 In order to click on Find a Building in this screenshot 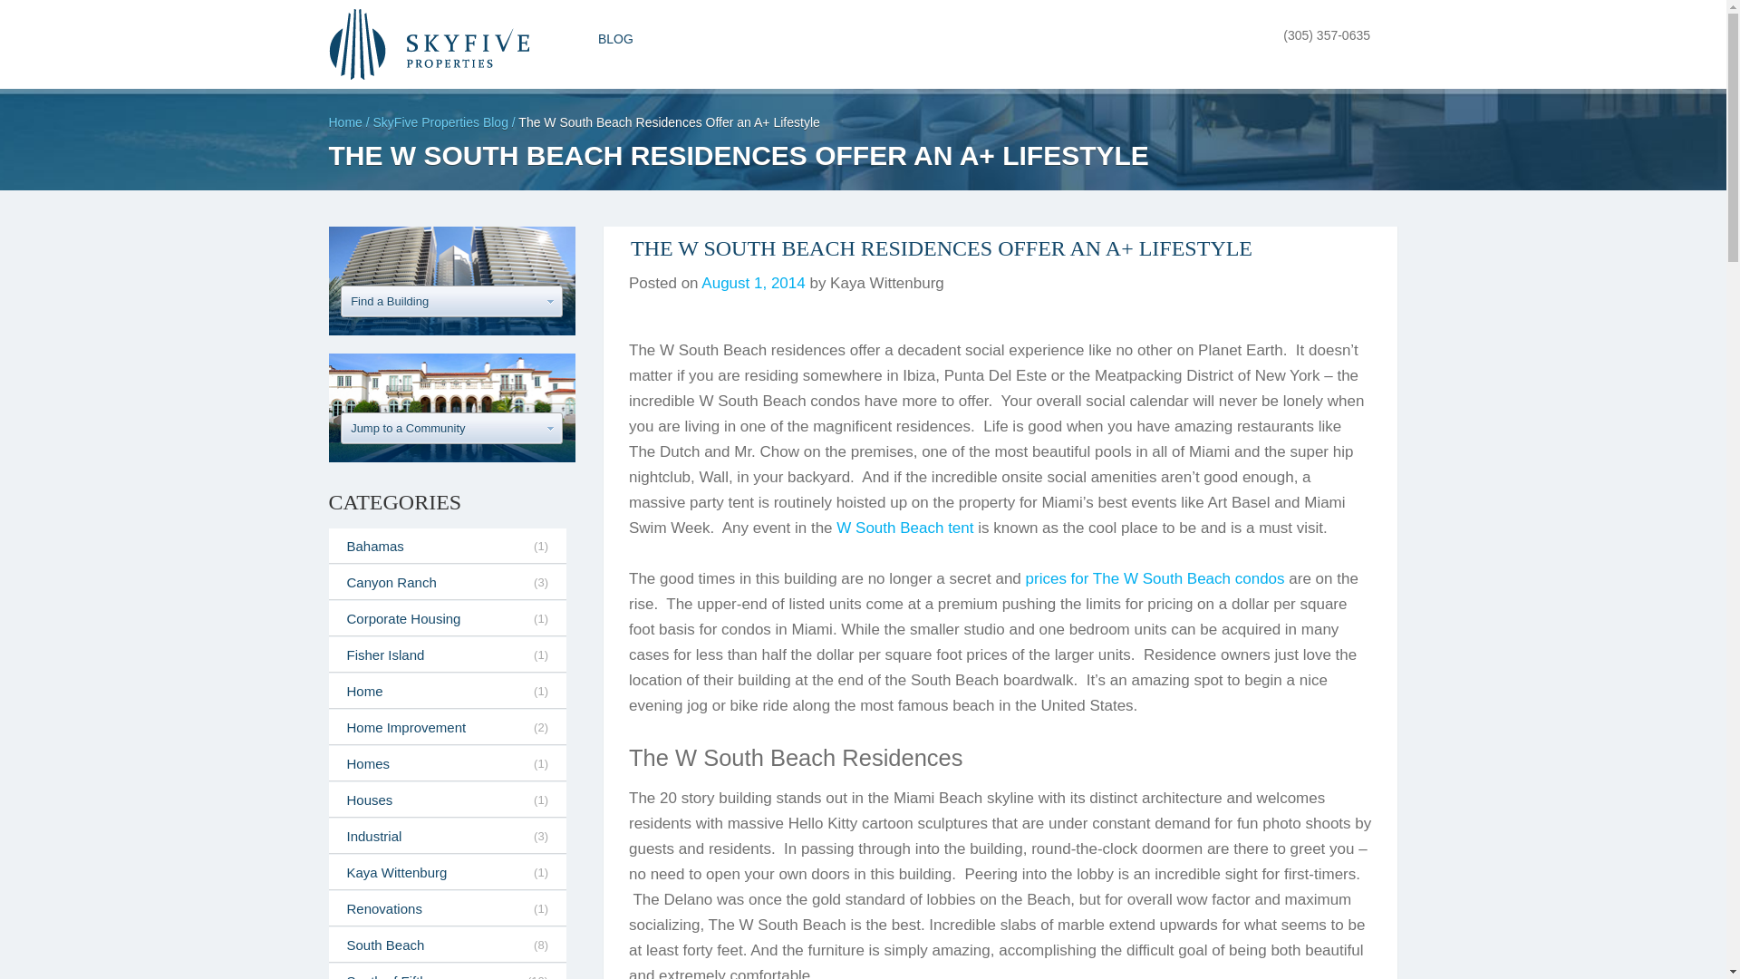, I will do `click(451, 301)`.